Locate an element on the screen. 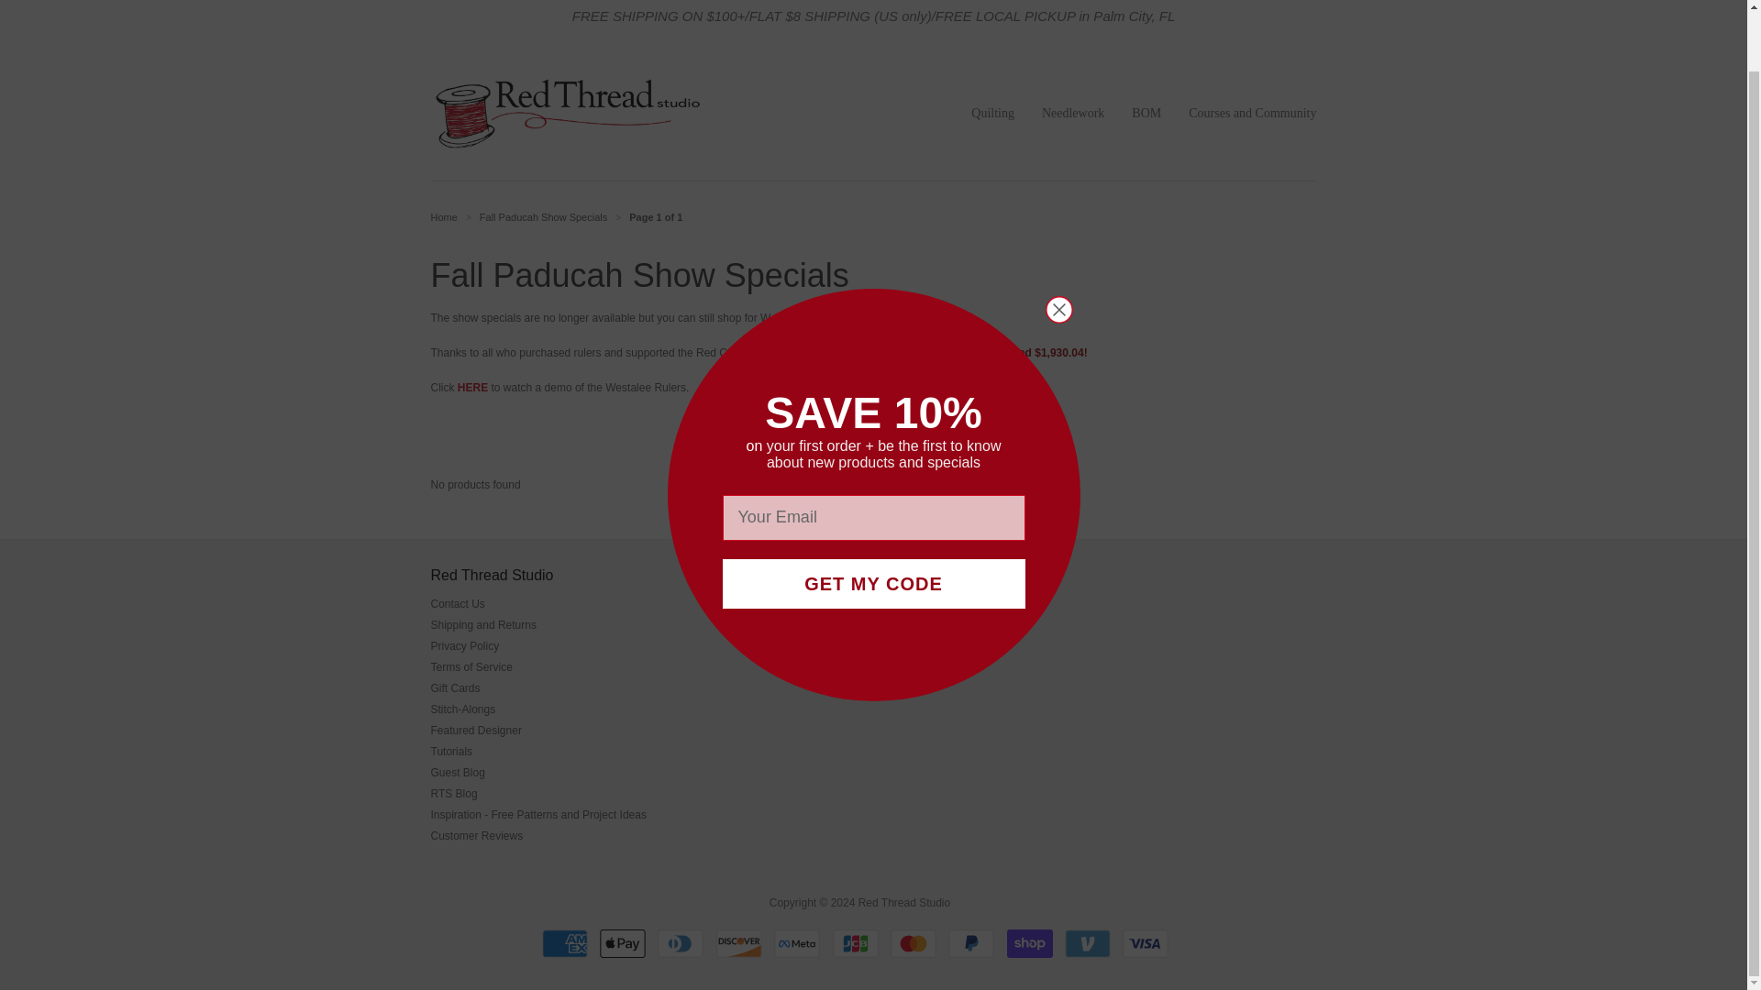  Contact Us is located at coordinates (459, 604).